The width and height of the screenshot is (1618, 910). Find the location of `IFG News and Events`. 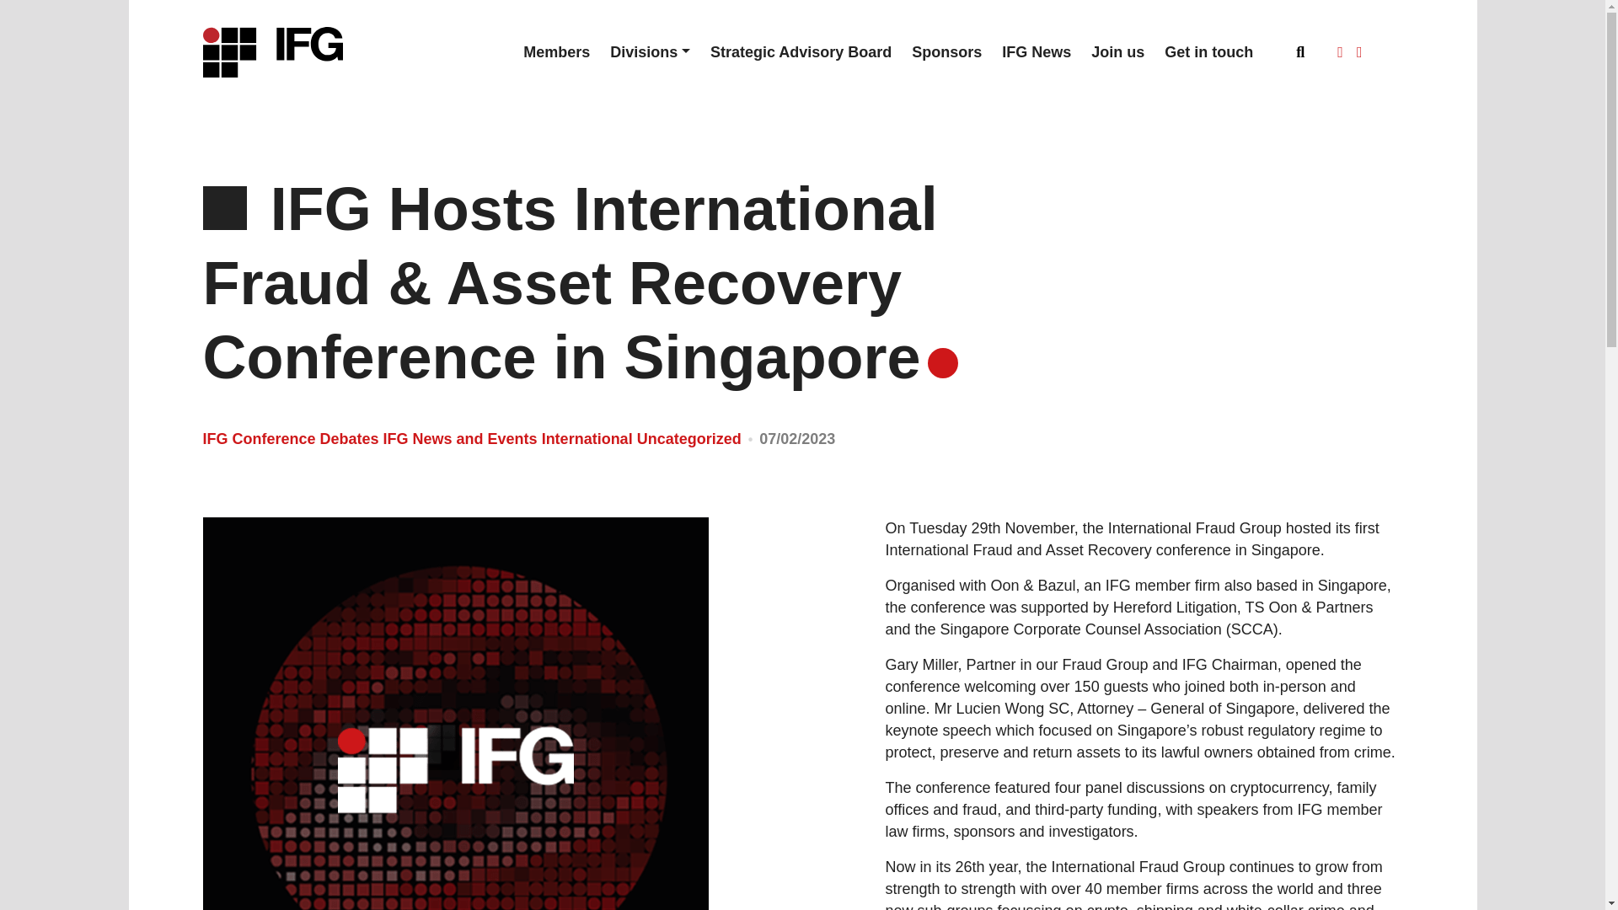

IFG News and Events is located at coordinates (463, 438).